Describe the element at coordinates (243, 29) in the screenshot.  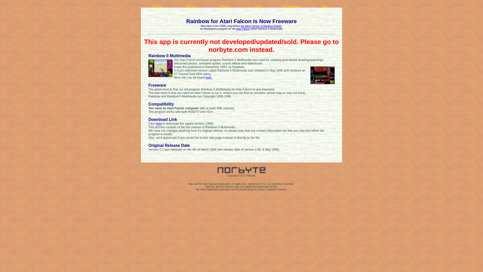
I see `Atari Falcon` at that location.